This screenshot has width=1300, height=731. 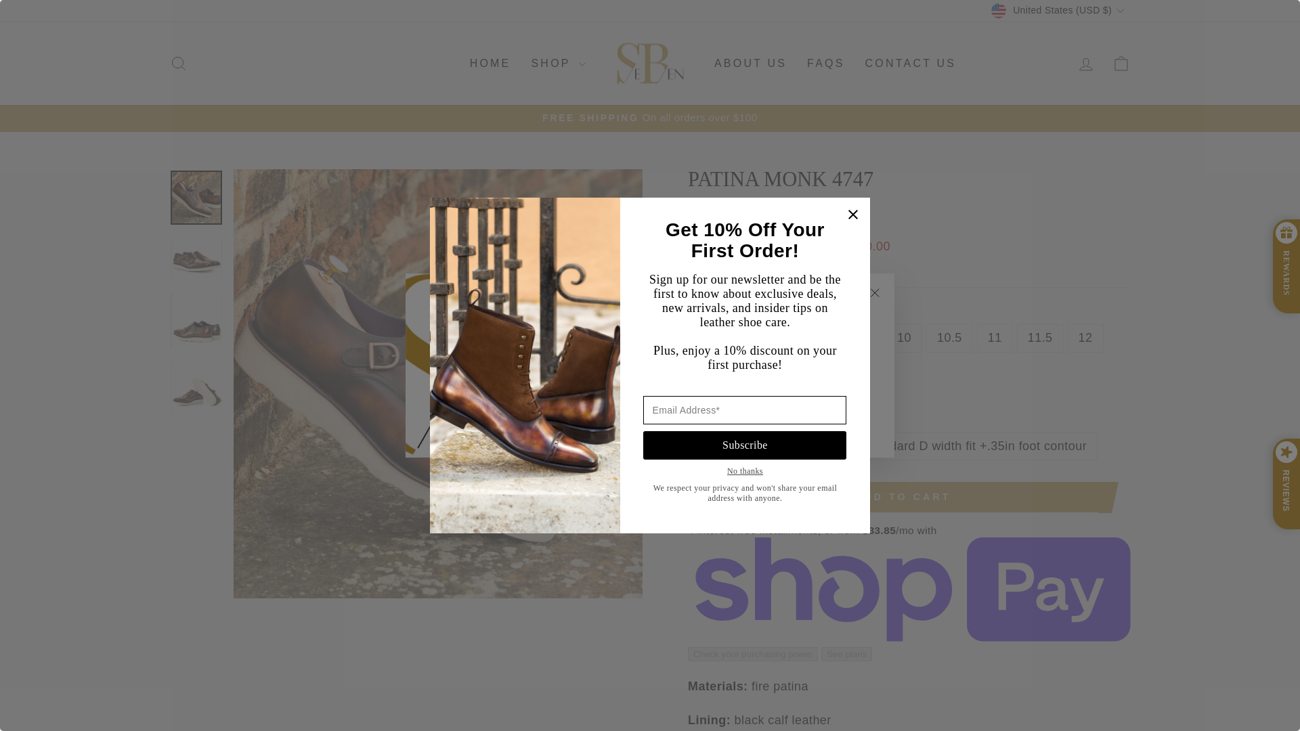 What do you see at coordinates (1086, 64) in the screenshot?
I see `ACCOUNT` at bounding box center [1086, 64].